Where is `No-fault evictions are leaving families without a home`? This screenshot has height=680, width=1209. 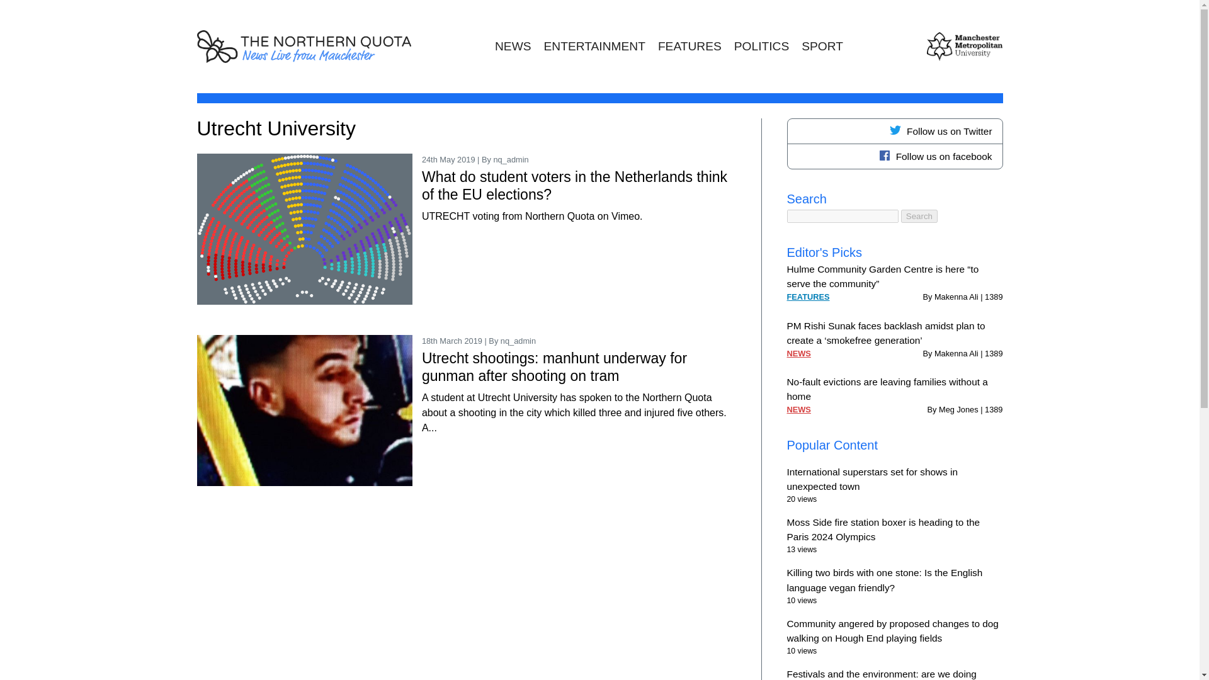
No-fault evictions are leaving families without a home is located at coordinates (887, 389).